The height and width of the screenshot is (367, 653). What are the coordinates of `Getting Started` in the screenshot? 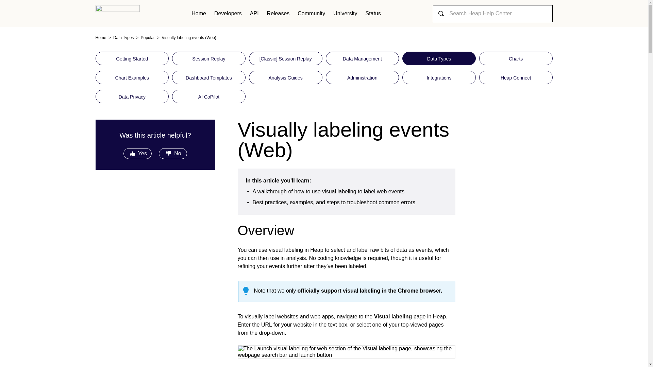 It's located at (132, 58).